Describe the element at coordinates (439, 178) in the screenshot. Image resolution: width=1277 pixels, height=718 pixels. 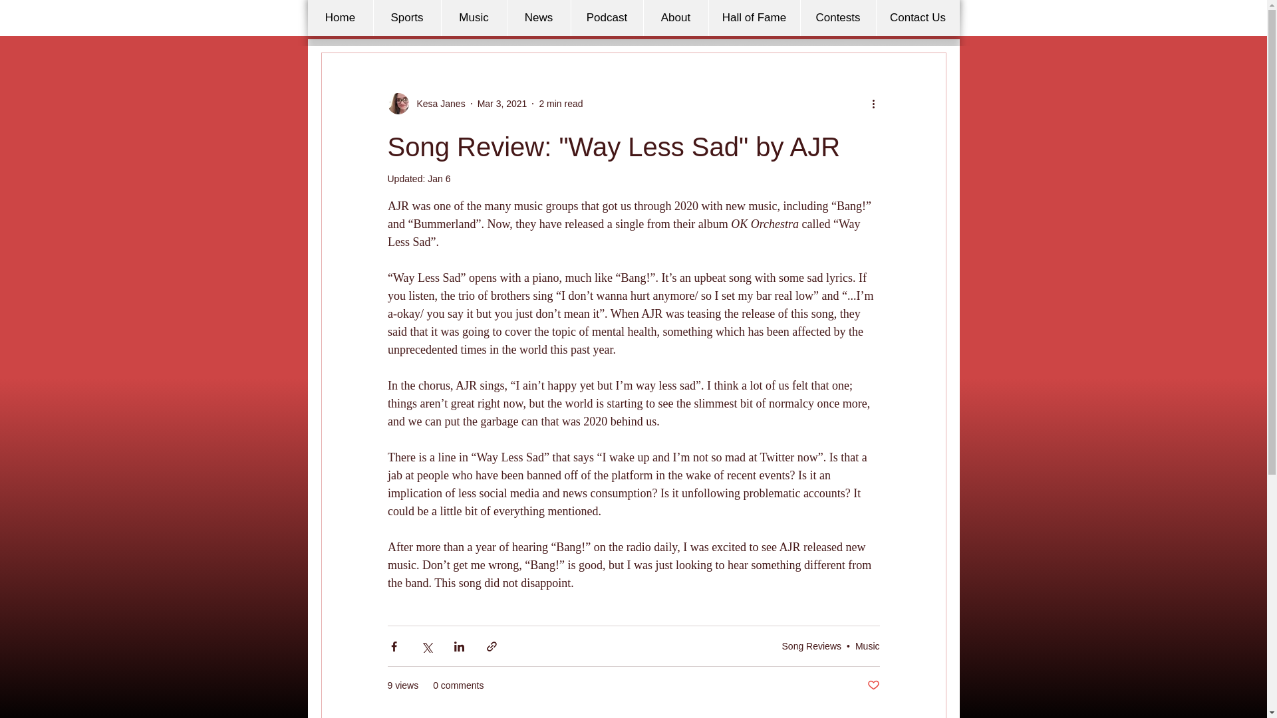
I see `Jan 6` at that location.